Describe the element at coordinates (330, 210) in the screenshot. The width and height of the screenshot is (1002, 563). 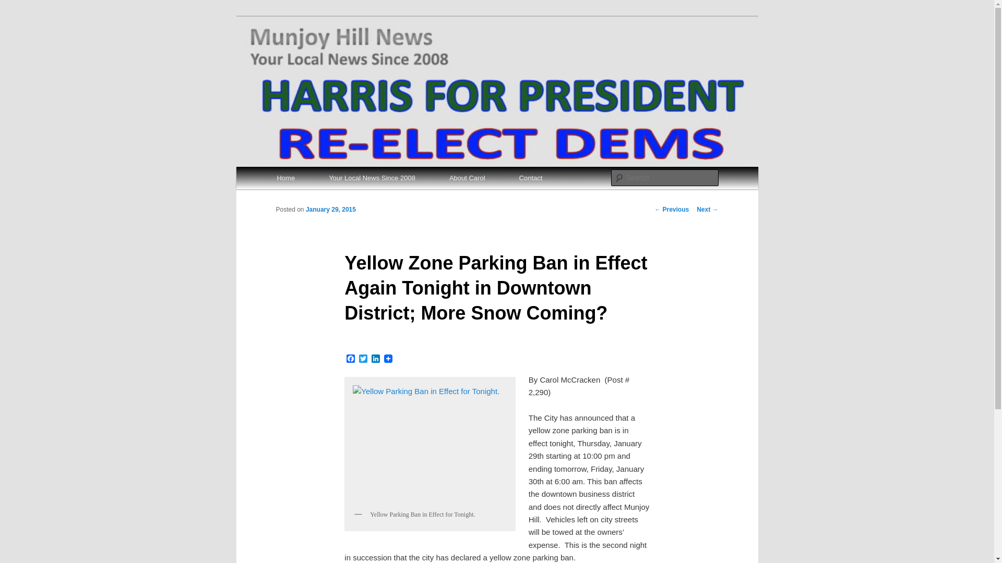
I see `January 29, 2015` at that location.